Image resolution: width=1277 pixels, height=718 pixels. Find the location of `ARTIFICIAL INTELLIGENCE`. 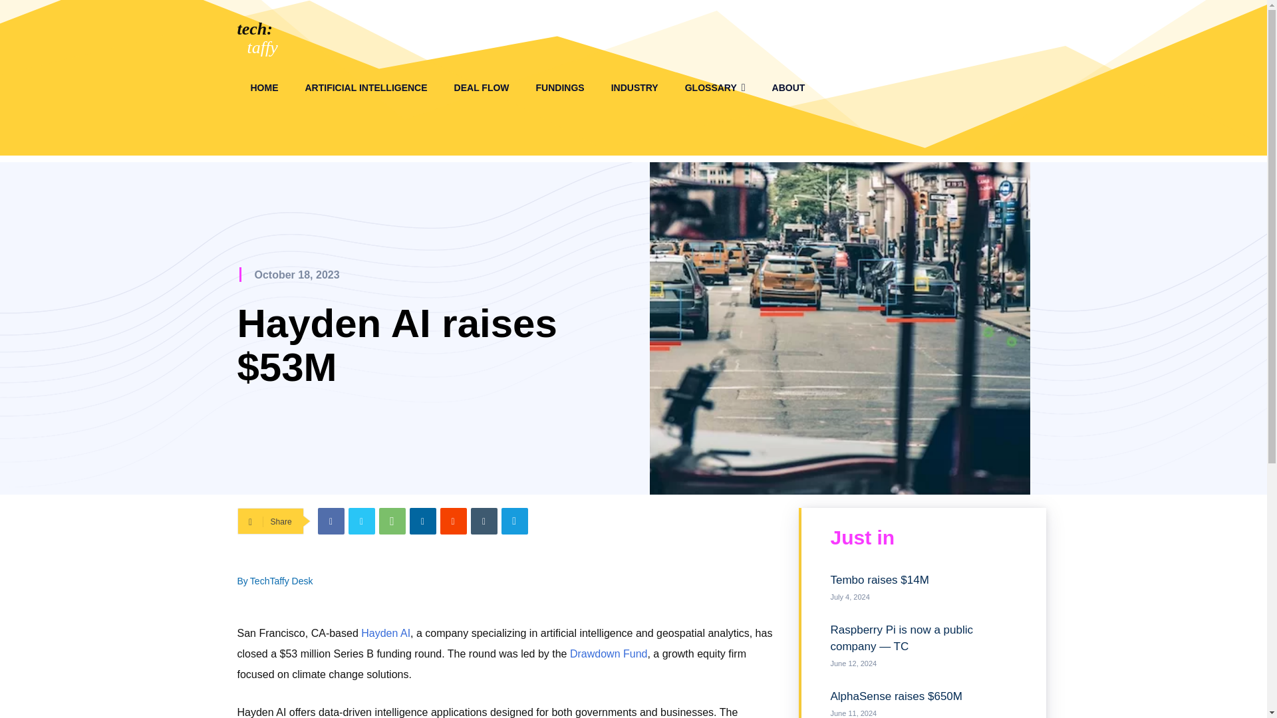

ARTIFICIAL INTELLIGENCE is located at coordinates (366, 88).